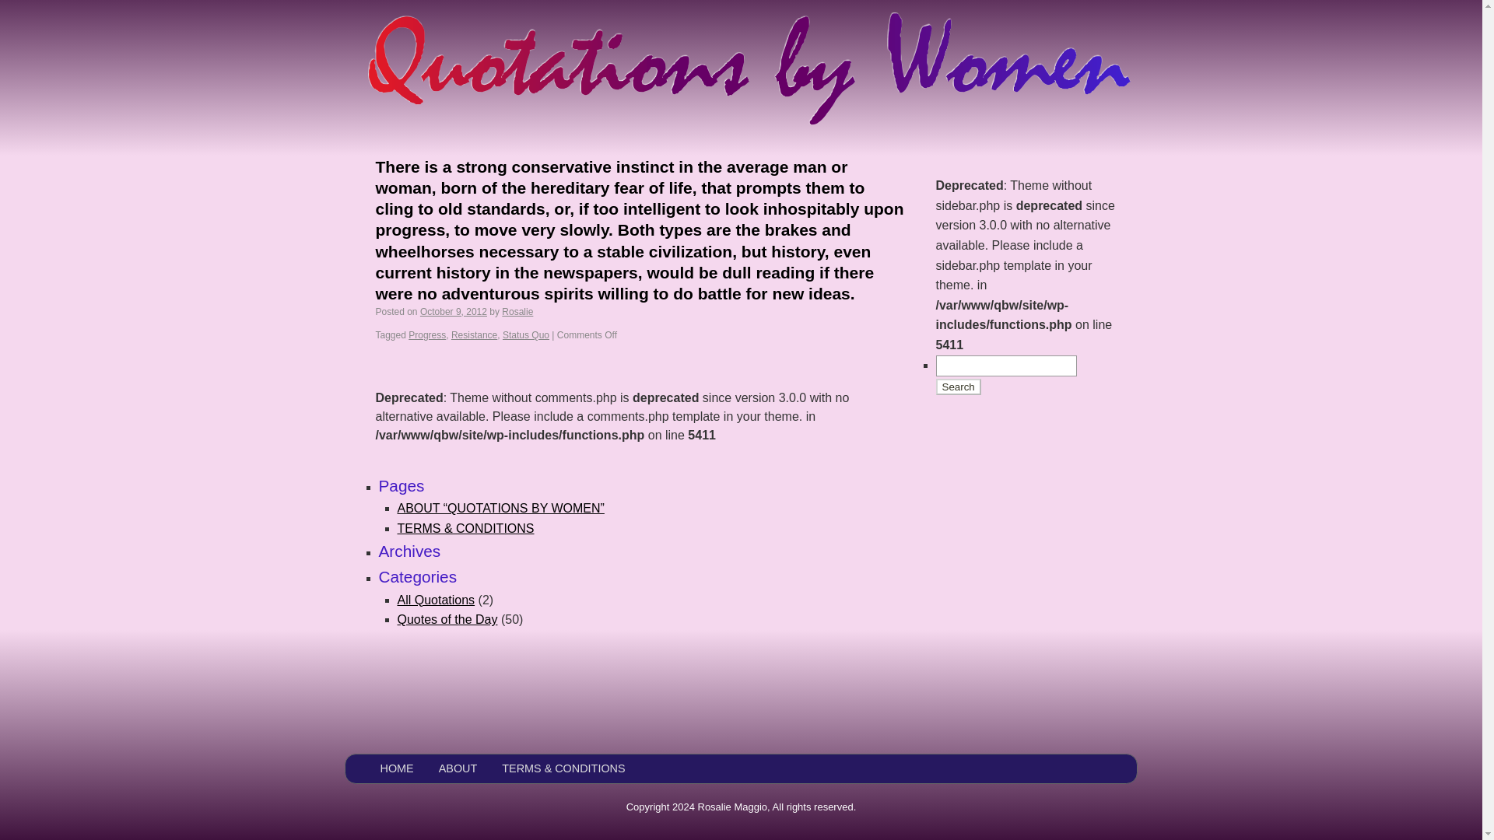  I want to click on Resistance, so click(474, 335).